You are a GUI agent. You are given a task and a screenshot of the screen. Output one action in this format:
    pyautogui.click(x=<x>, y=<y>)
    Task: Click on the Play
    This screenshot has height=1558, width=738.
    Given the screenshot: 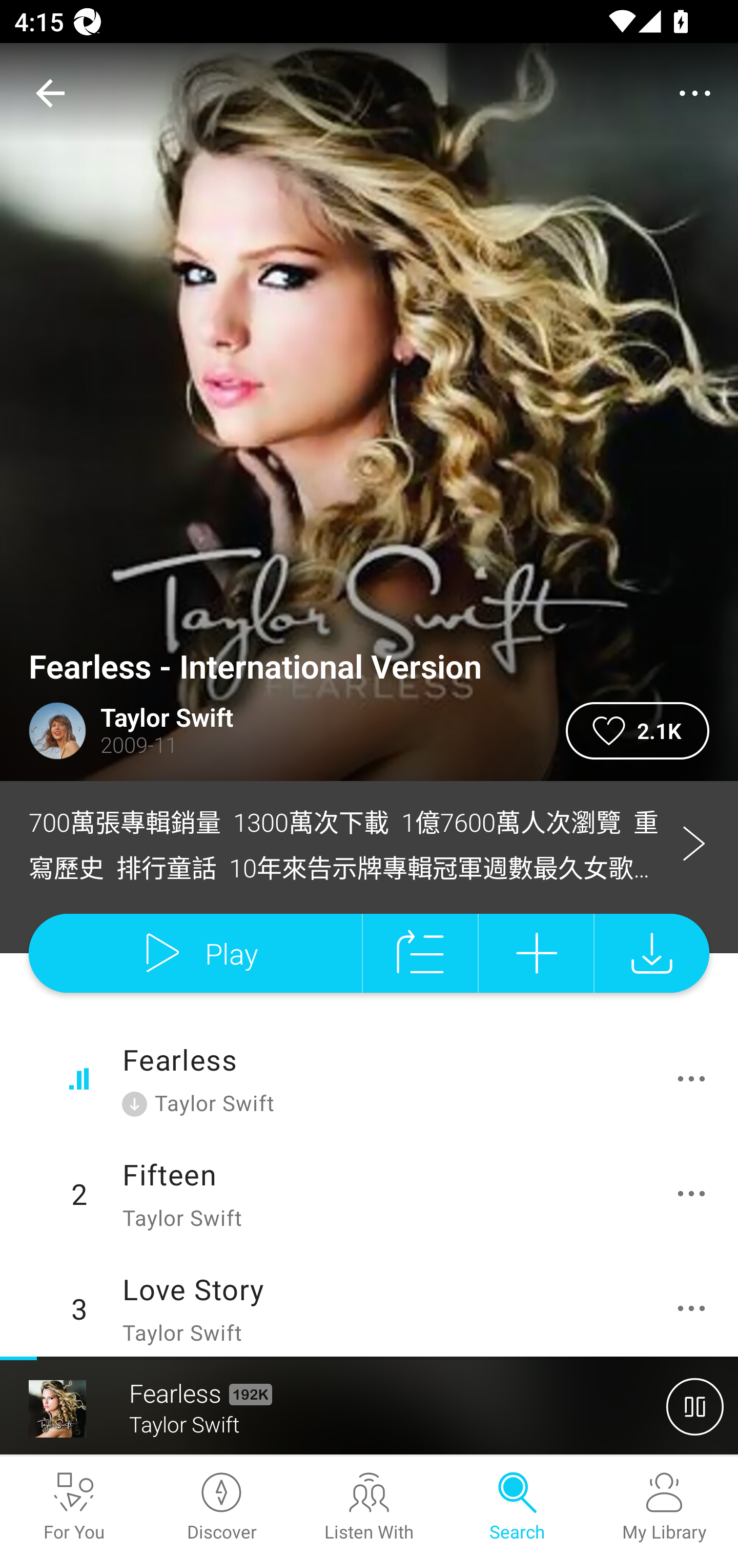 What is the action you would take?
    pyautogui.click(x=195, y=953)
    